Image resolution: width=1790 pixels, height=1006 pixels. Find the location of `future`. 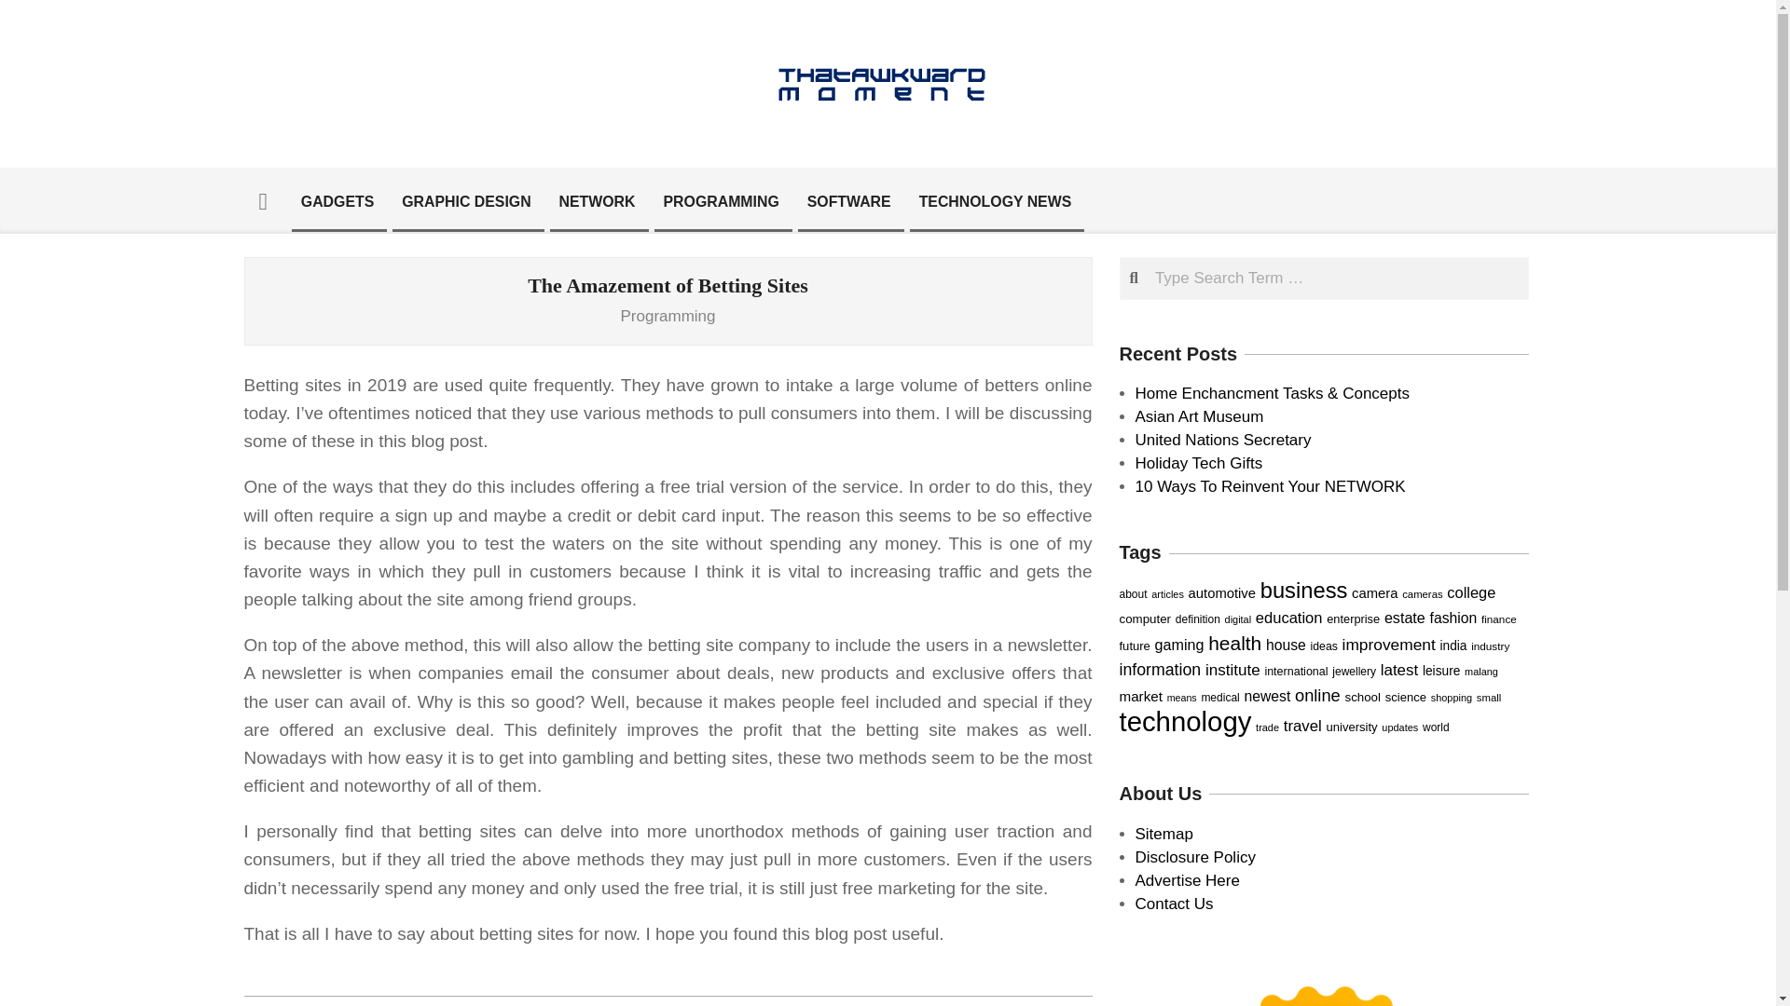

future is located at coordinates (1134, 645).